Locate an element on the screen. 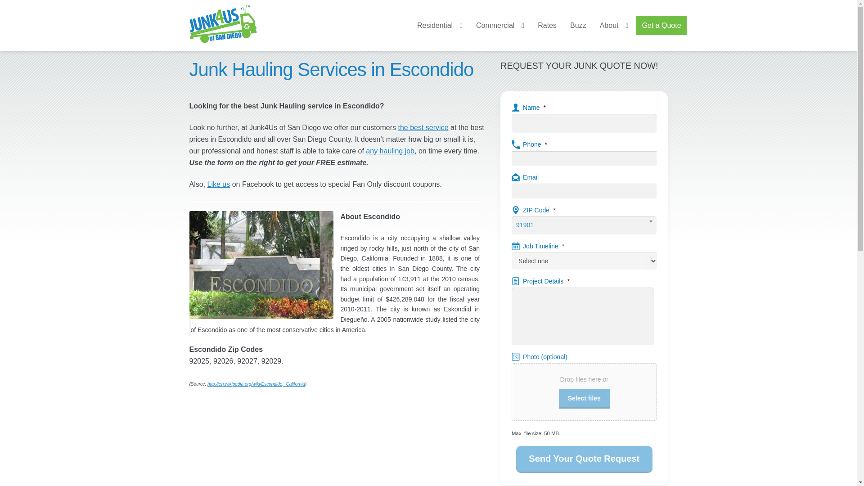 The width and height of the screenshot is (864, 486). About is located at coordinates (614, 25).